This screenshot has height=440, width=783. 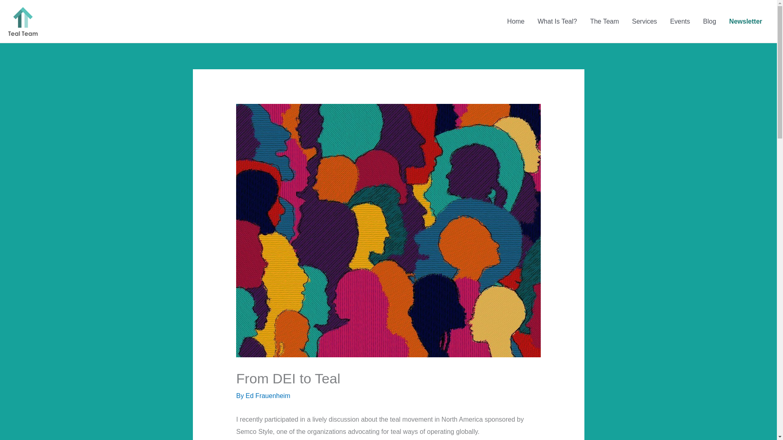 I want to click on The Team, so click(x=604, y=21).